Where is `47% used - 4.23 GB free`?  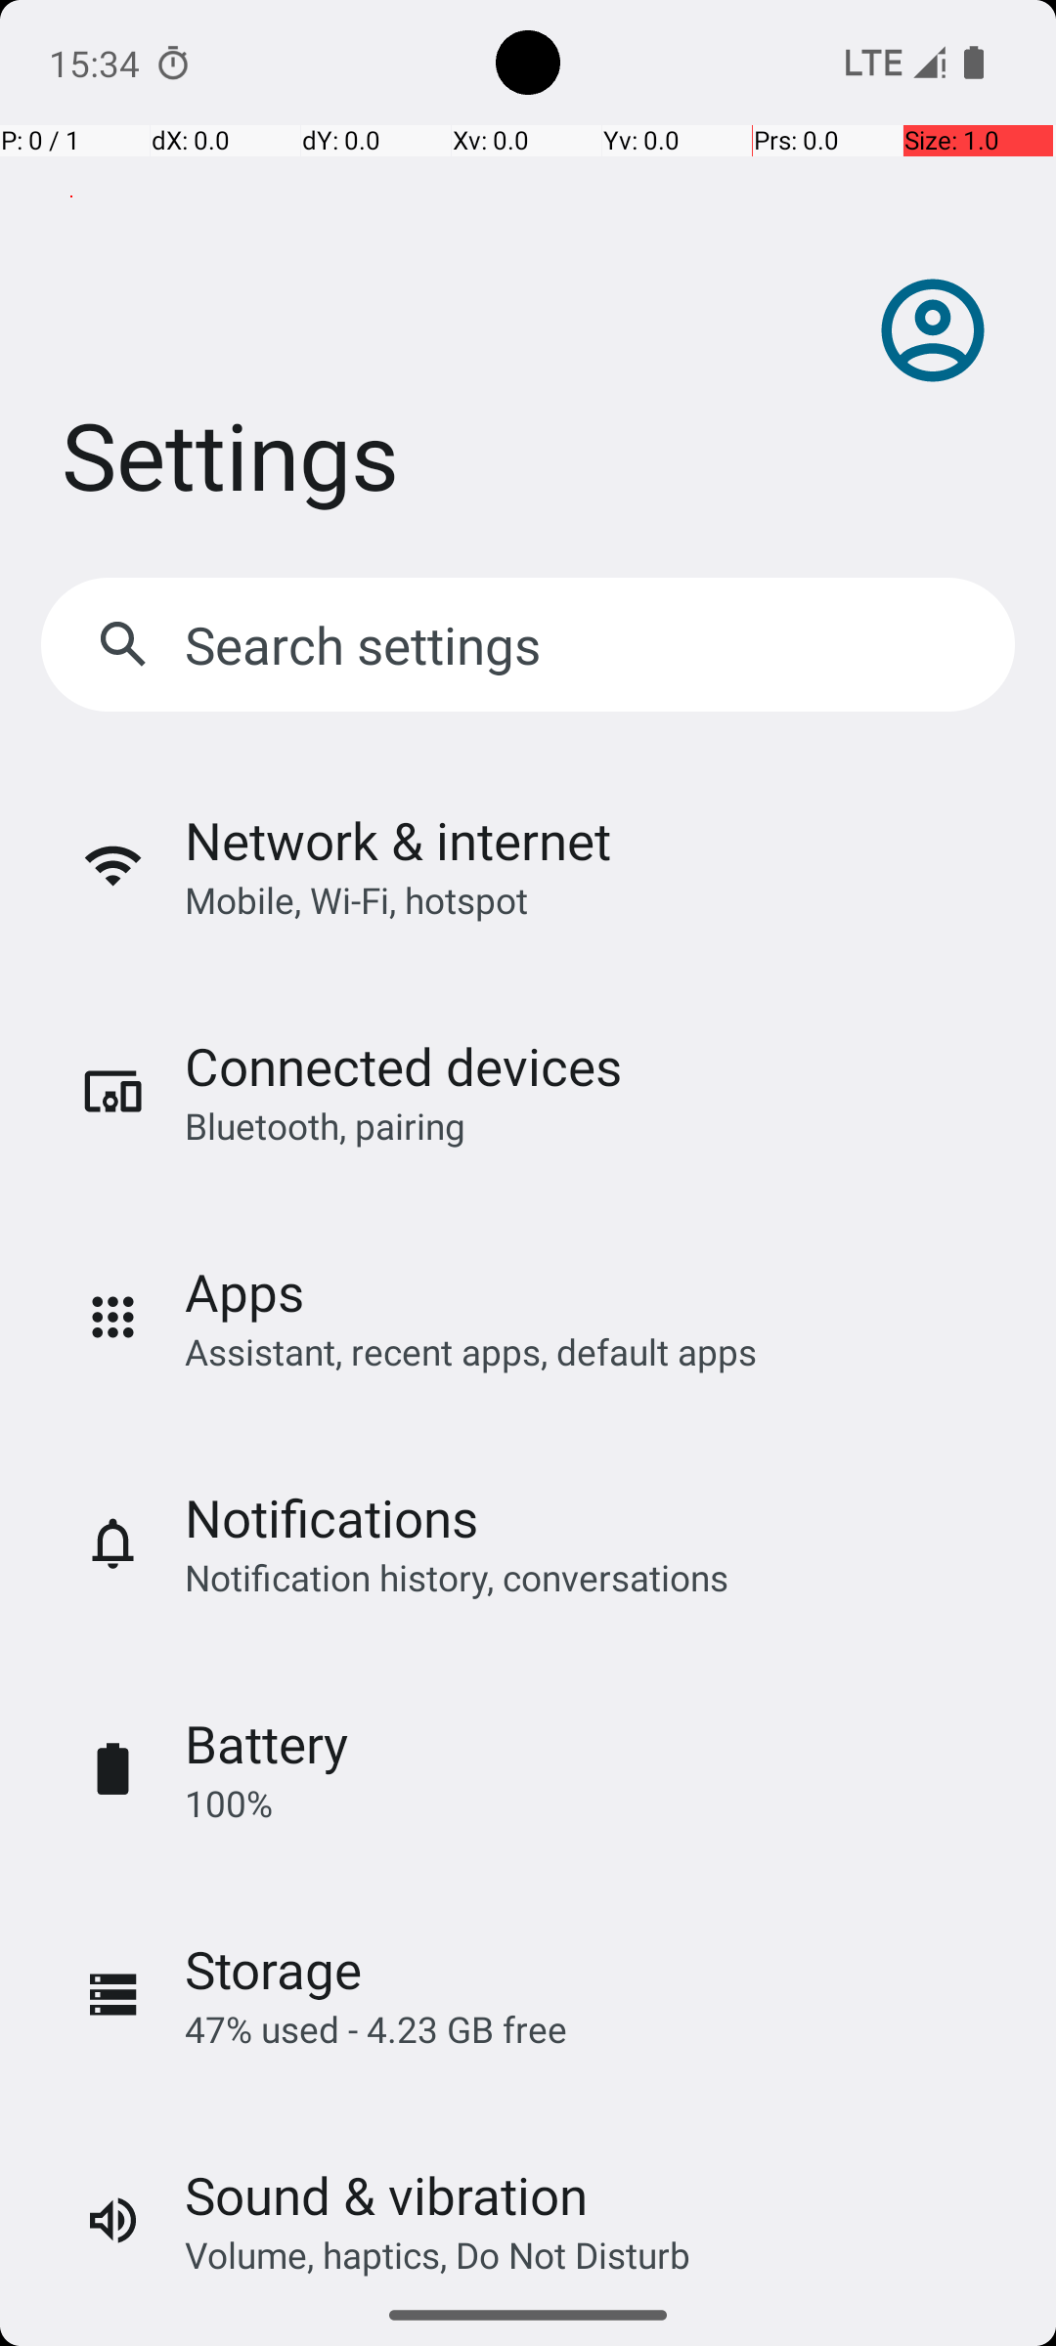
47% used - 4.23 GB free is located at coordinates (375, 2029).